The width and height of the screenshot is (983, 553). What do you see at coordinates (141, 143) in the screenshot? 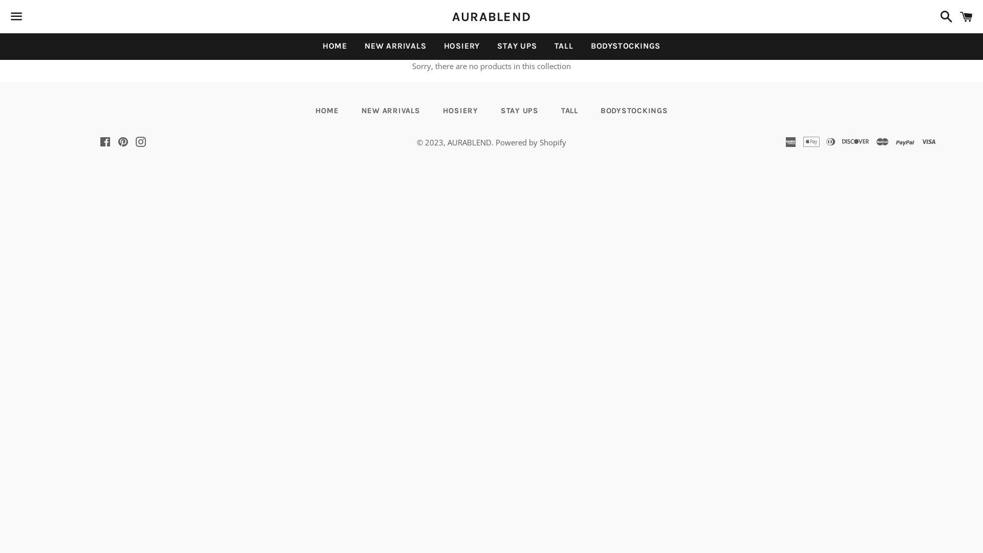
I see `Instagram` at bounding box center [141, 143].